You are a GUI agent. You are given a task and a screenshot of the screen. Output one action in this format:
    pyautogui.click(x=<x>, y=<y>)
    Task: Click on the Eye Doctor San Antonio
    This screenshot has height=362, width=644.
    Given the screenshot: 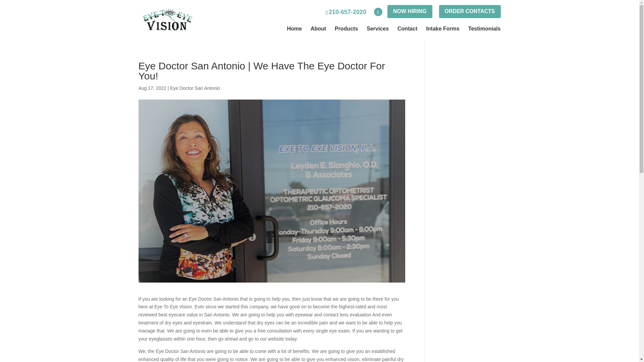 What is the action you would take?
    pyautogui.click(x=195, y=88)
    